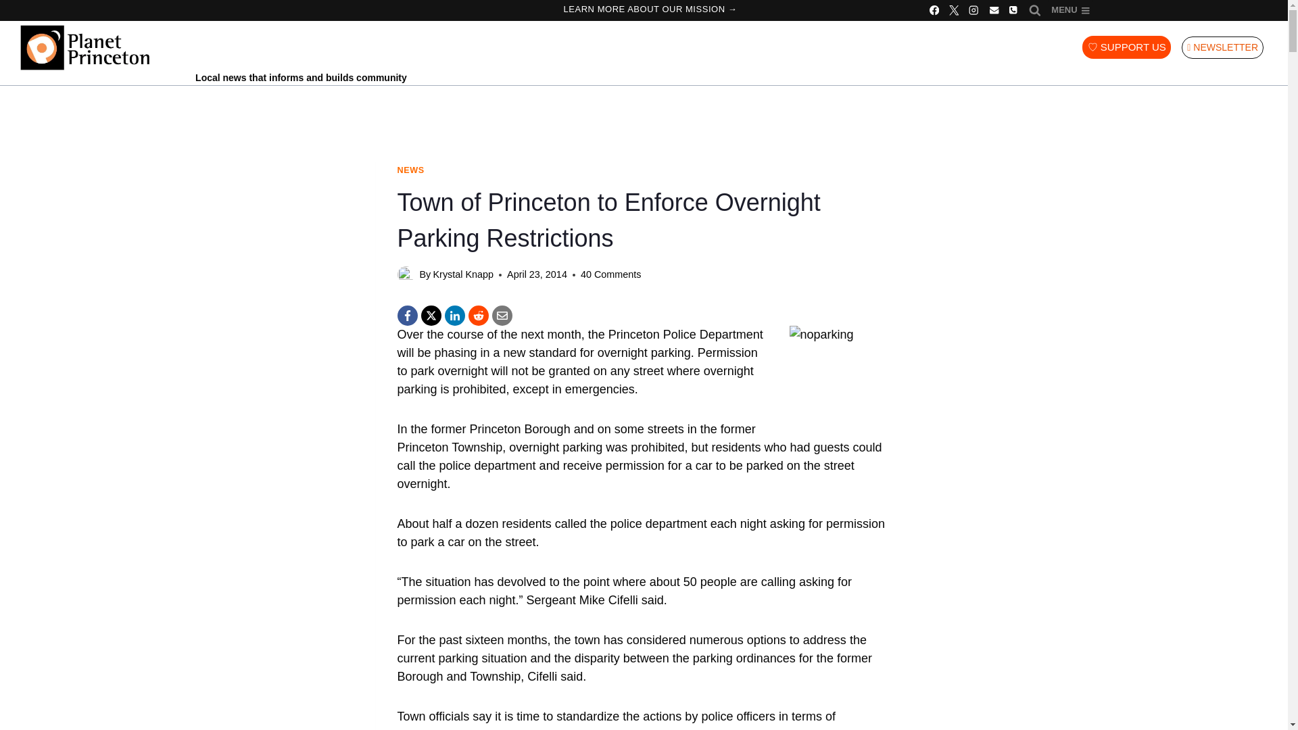 This screenshot has width=1298, height=730. Describe the element at coordinates (610, 274) in the screenshot. I see `40 Comments` at that location.